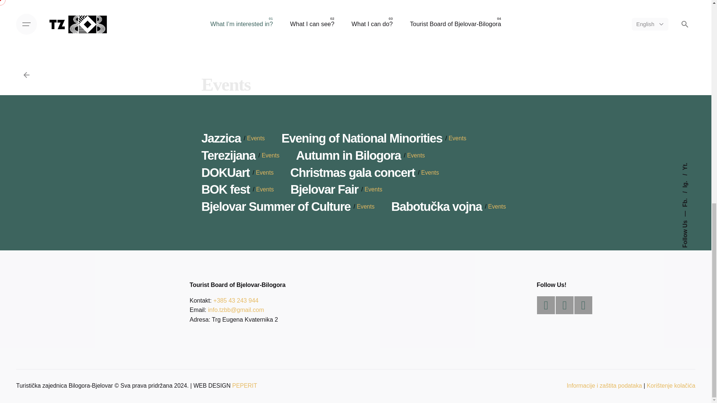  I want to click on facebook, so click(546, 305).